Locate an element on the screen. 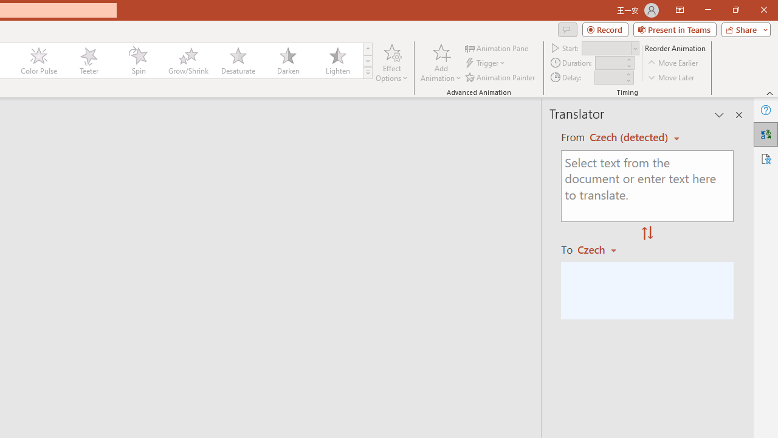 This screenshot has height=438, width=778. Add Animation is located at coordinates (441, 62).